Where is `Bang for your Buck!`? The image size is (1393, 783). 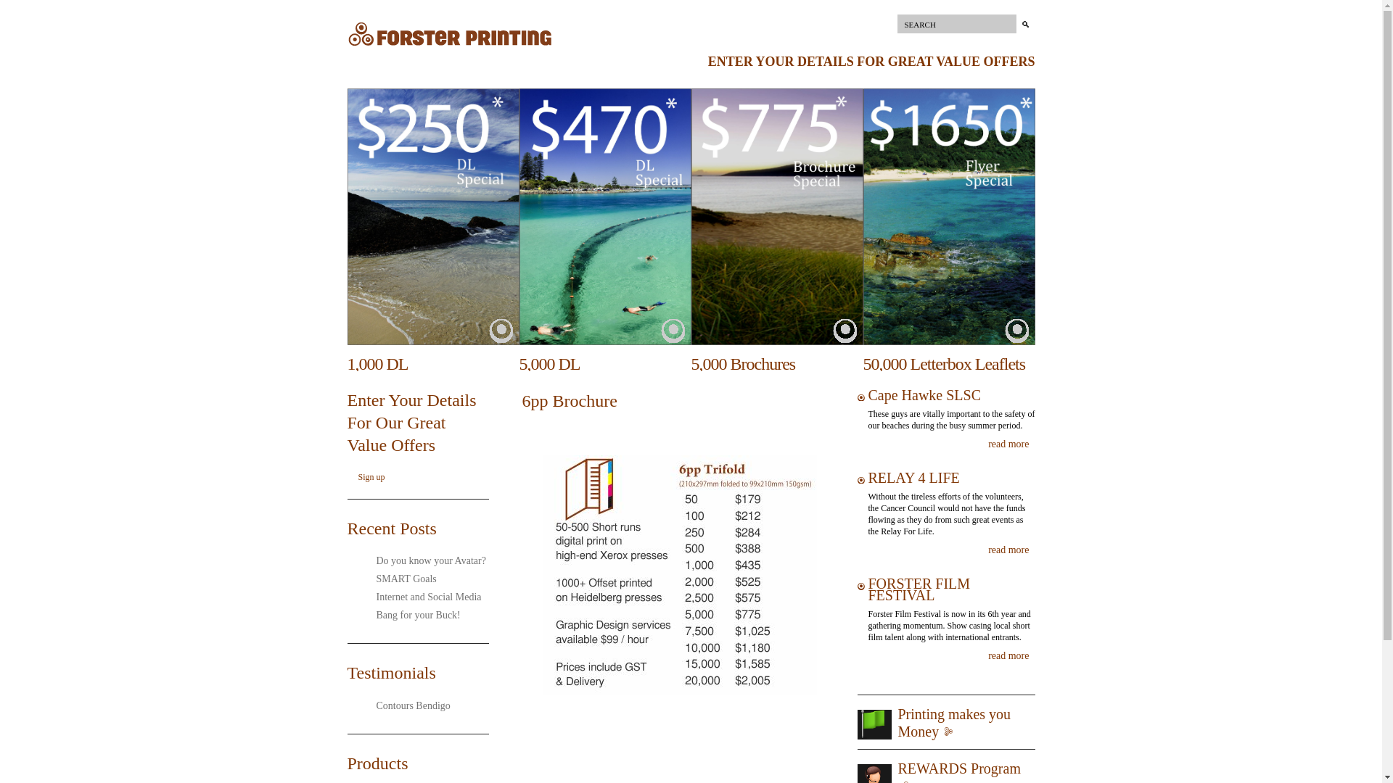
Bang for your Buck! is located at coordinates (413, 615).